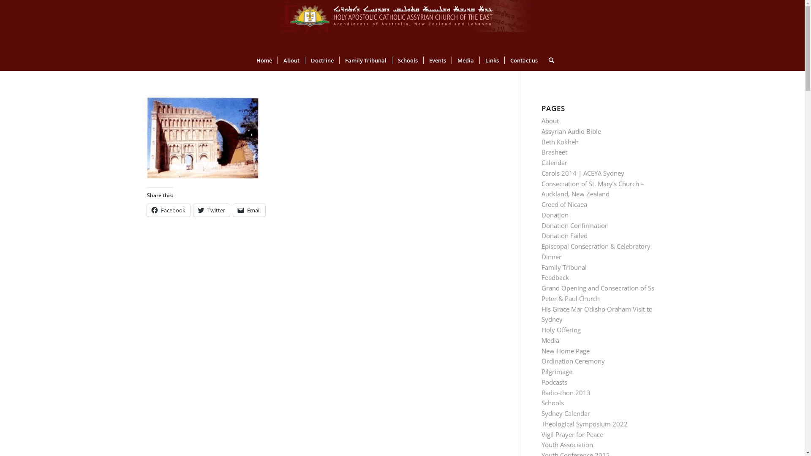 Image resolution: width=811 pixels, height=456 pixels. Describe the element at coordinates (365, 60) in the screenshot. I see `Family Tribunal` at that location.